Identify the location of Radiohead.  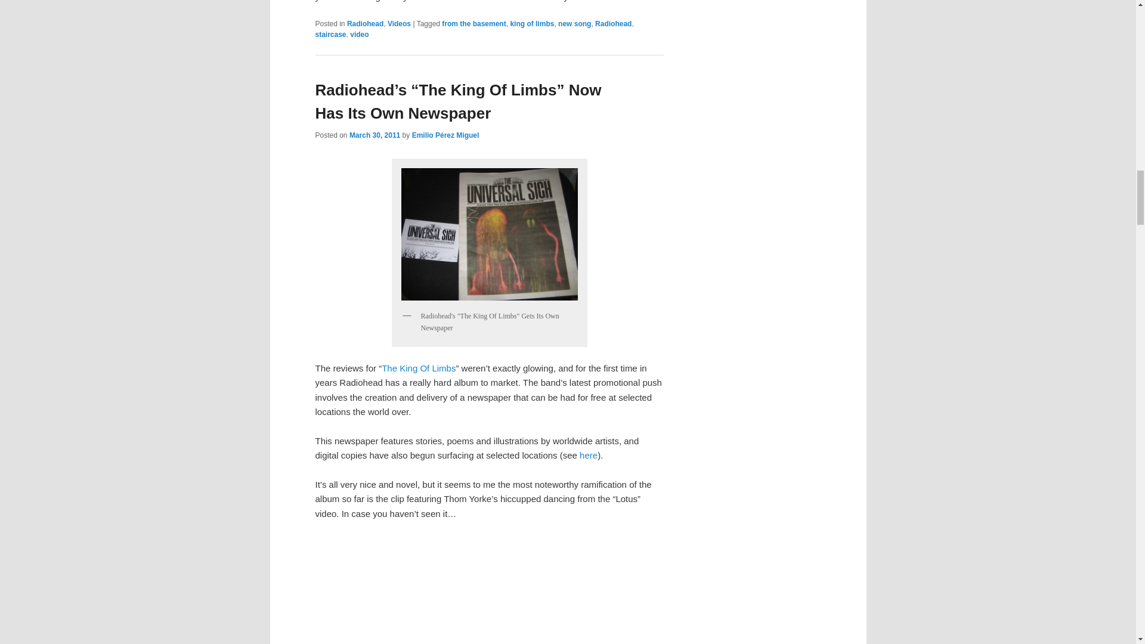
(365, 24).